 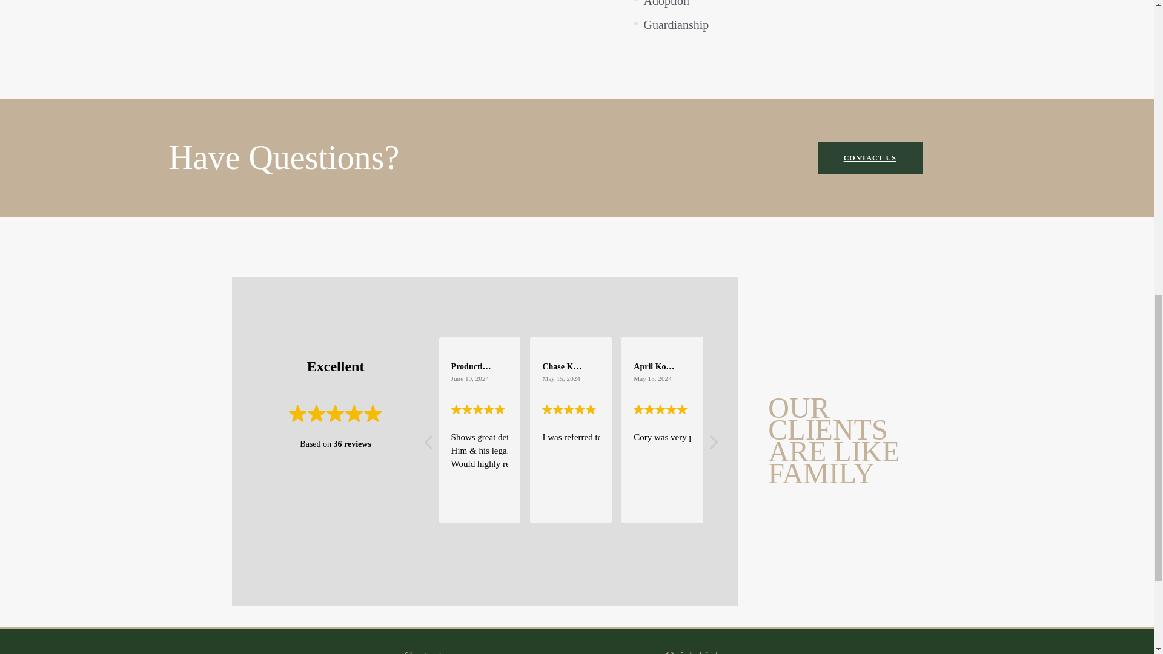 I want to click on Contact, so click(x=423, y=652).